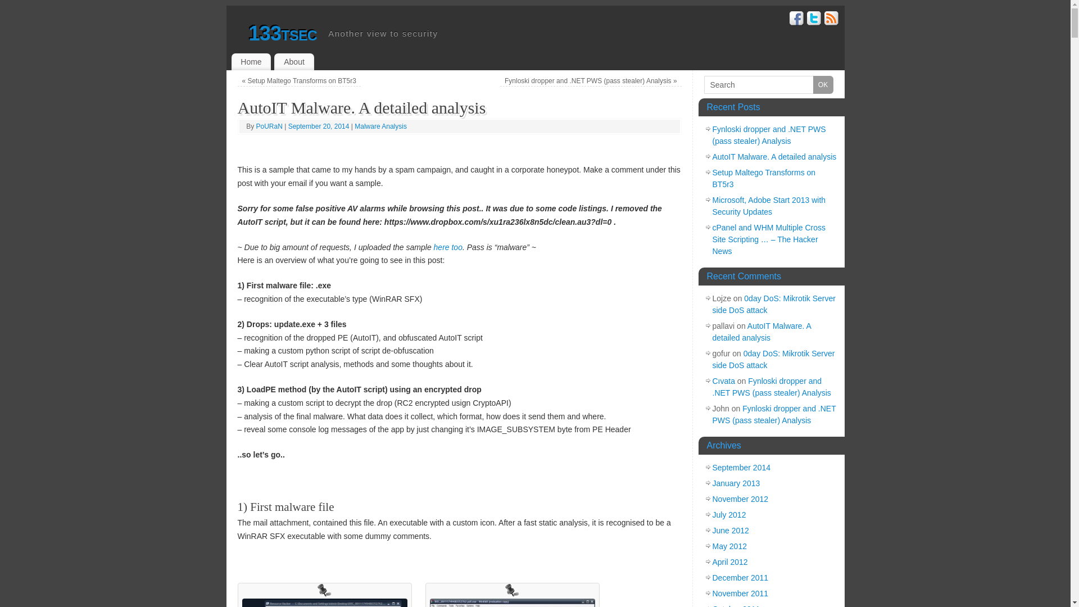 The image size is (1079, 607). What do you see at coordinates (772, 387) in the screenshot?
I see `Fynloski dropper and .NET PWS (pass stealer) Analysis` at bounding box center [772, 387].